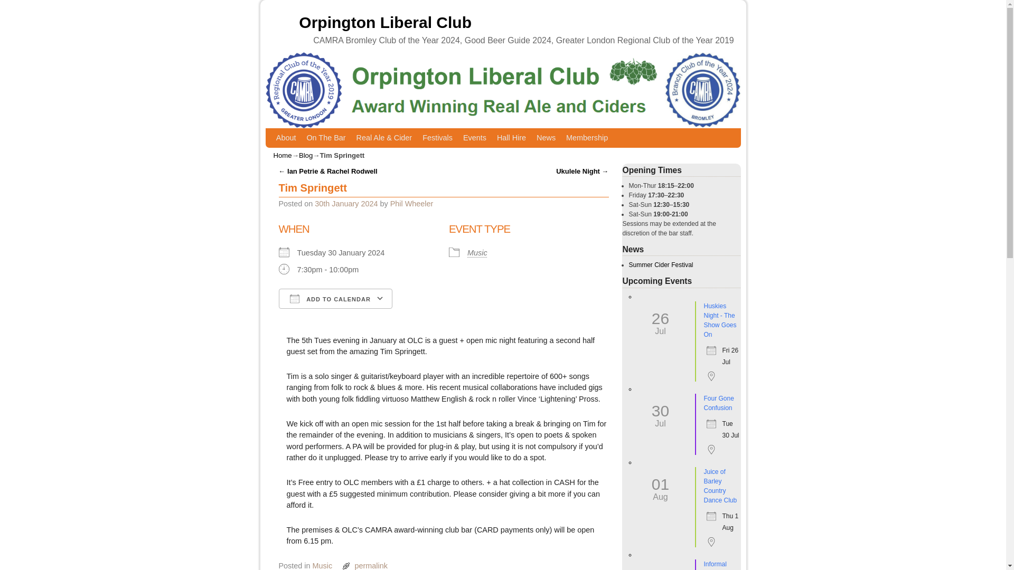 The height and width of the screenshot is (570, 1014). Describe the element at coordinates (412, 204) in the screenshot. I see `View all posts by Phil Wheeler` at that location.